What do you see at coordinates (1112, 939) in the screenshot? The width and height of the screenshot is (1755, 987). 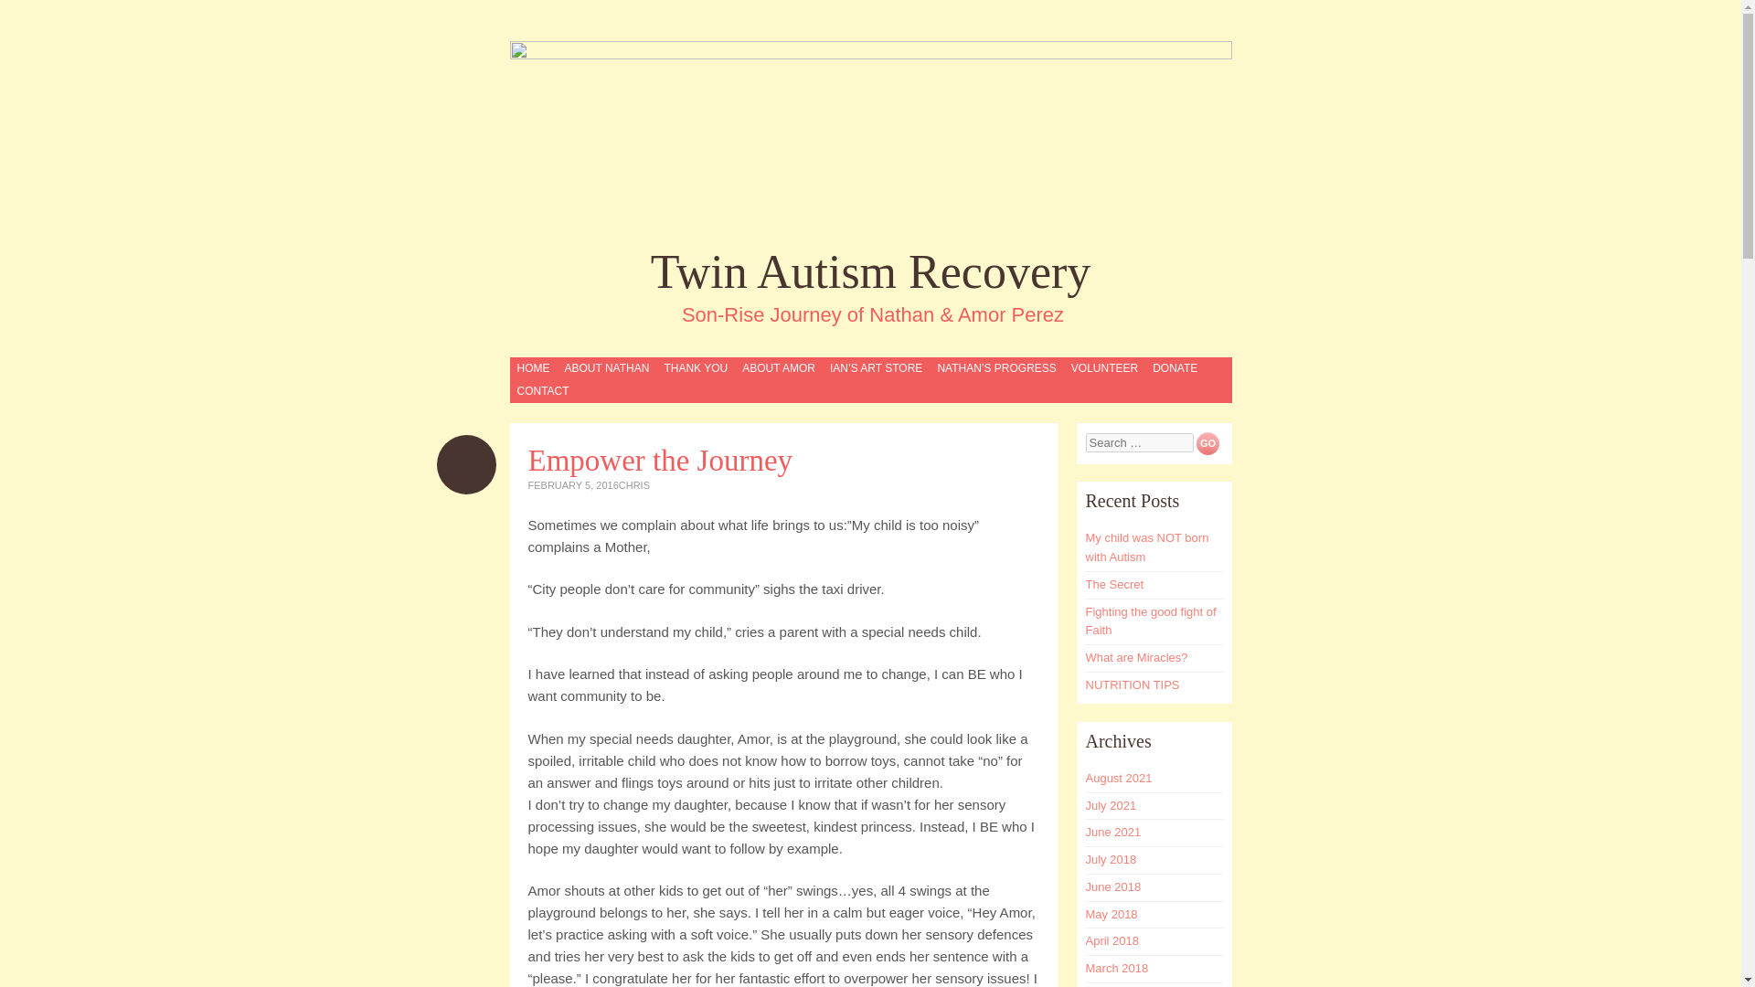 I see `April 2018` at bounding box center [1112, 939].